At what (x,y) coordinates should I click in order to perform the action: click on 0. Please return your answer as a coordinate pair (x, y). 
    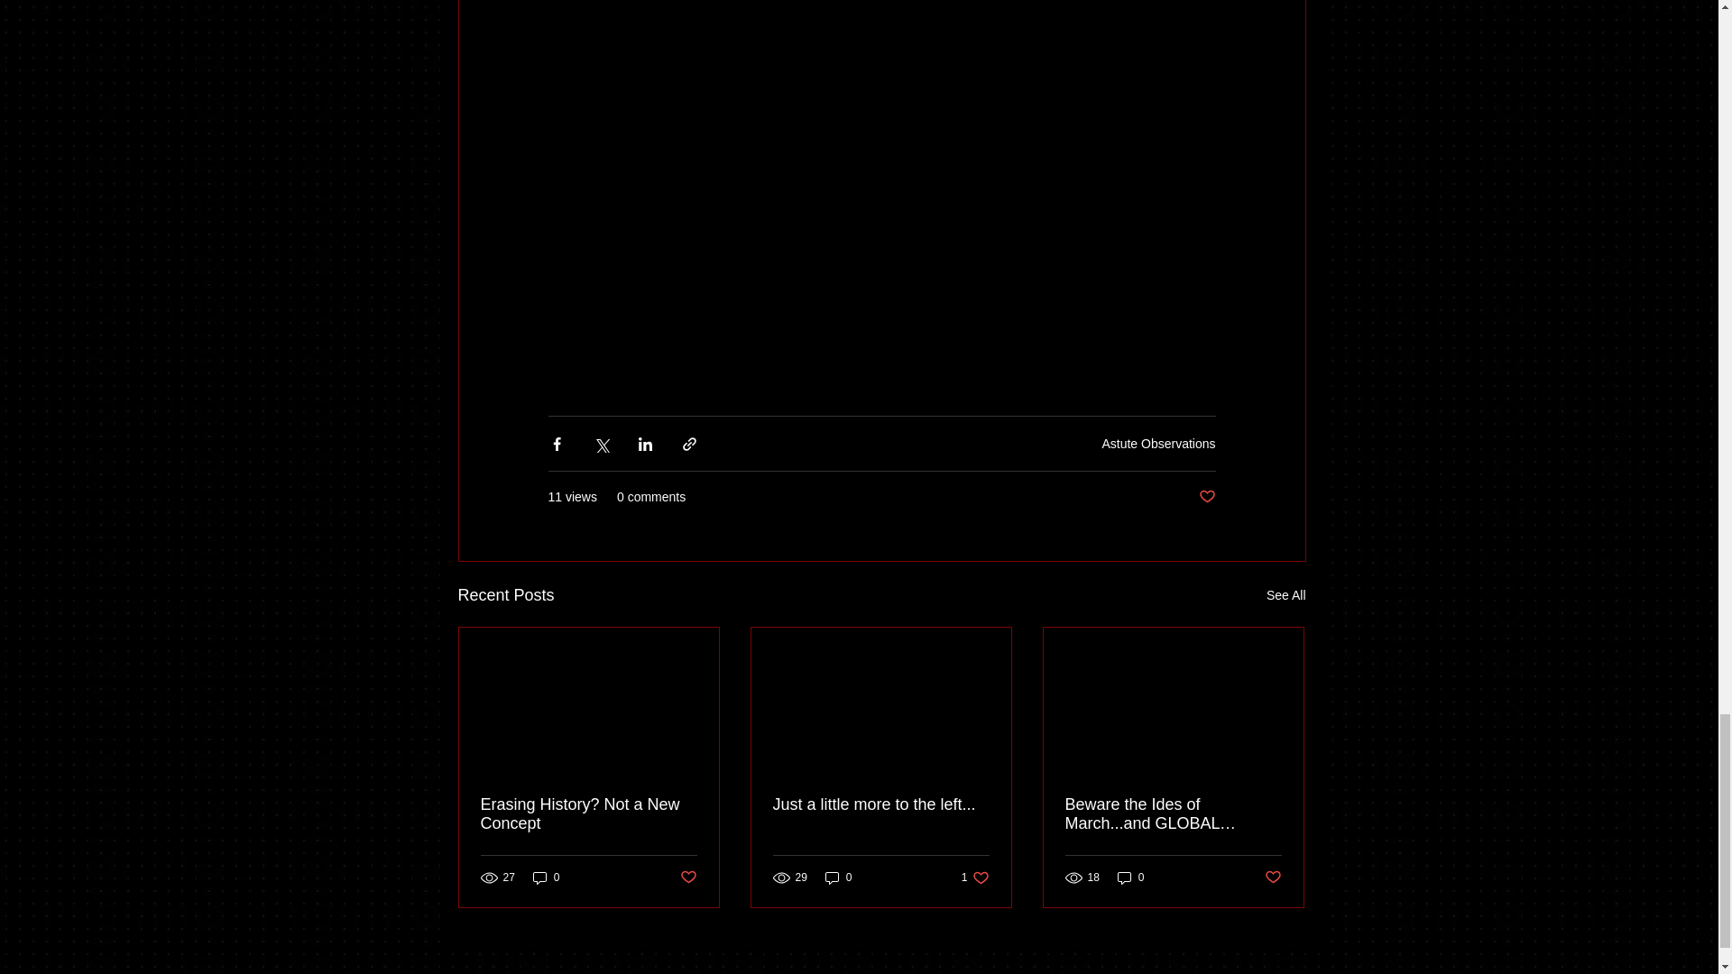
    Looking at the image, I should click on (839, 878).